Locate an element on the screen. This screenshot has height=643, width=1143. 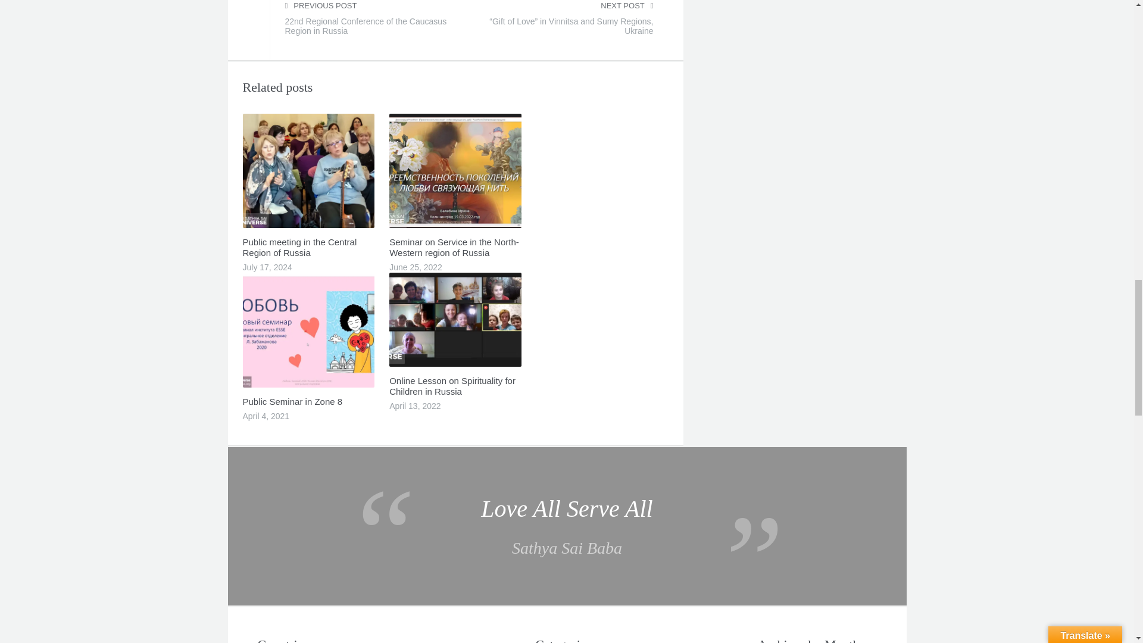
Public meeting in the Central Region of Russia is located at coordinates (299, 248).